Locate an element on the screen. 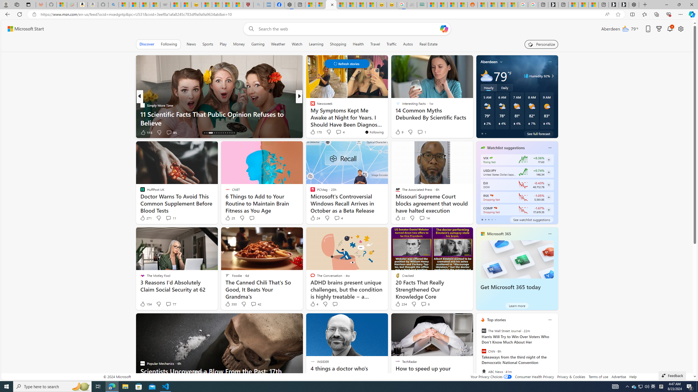 This screenshot has width=698, height=392. View comments 14 Comment is located at coordinates (424, 218).